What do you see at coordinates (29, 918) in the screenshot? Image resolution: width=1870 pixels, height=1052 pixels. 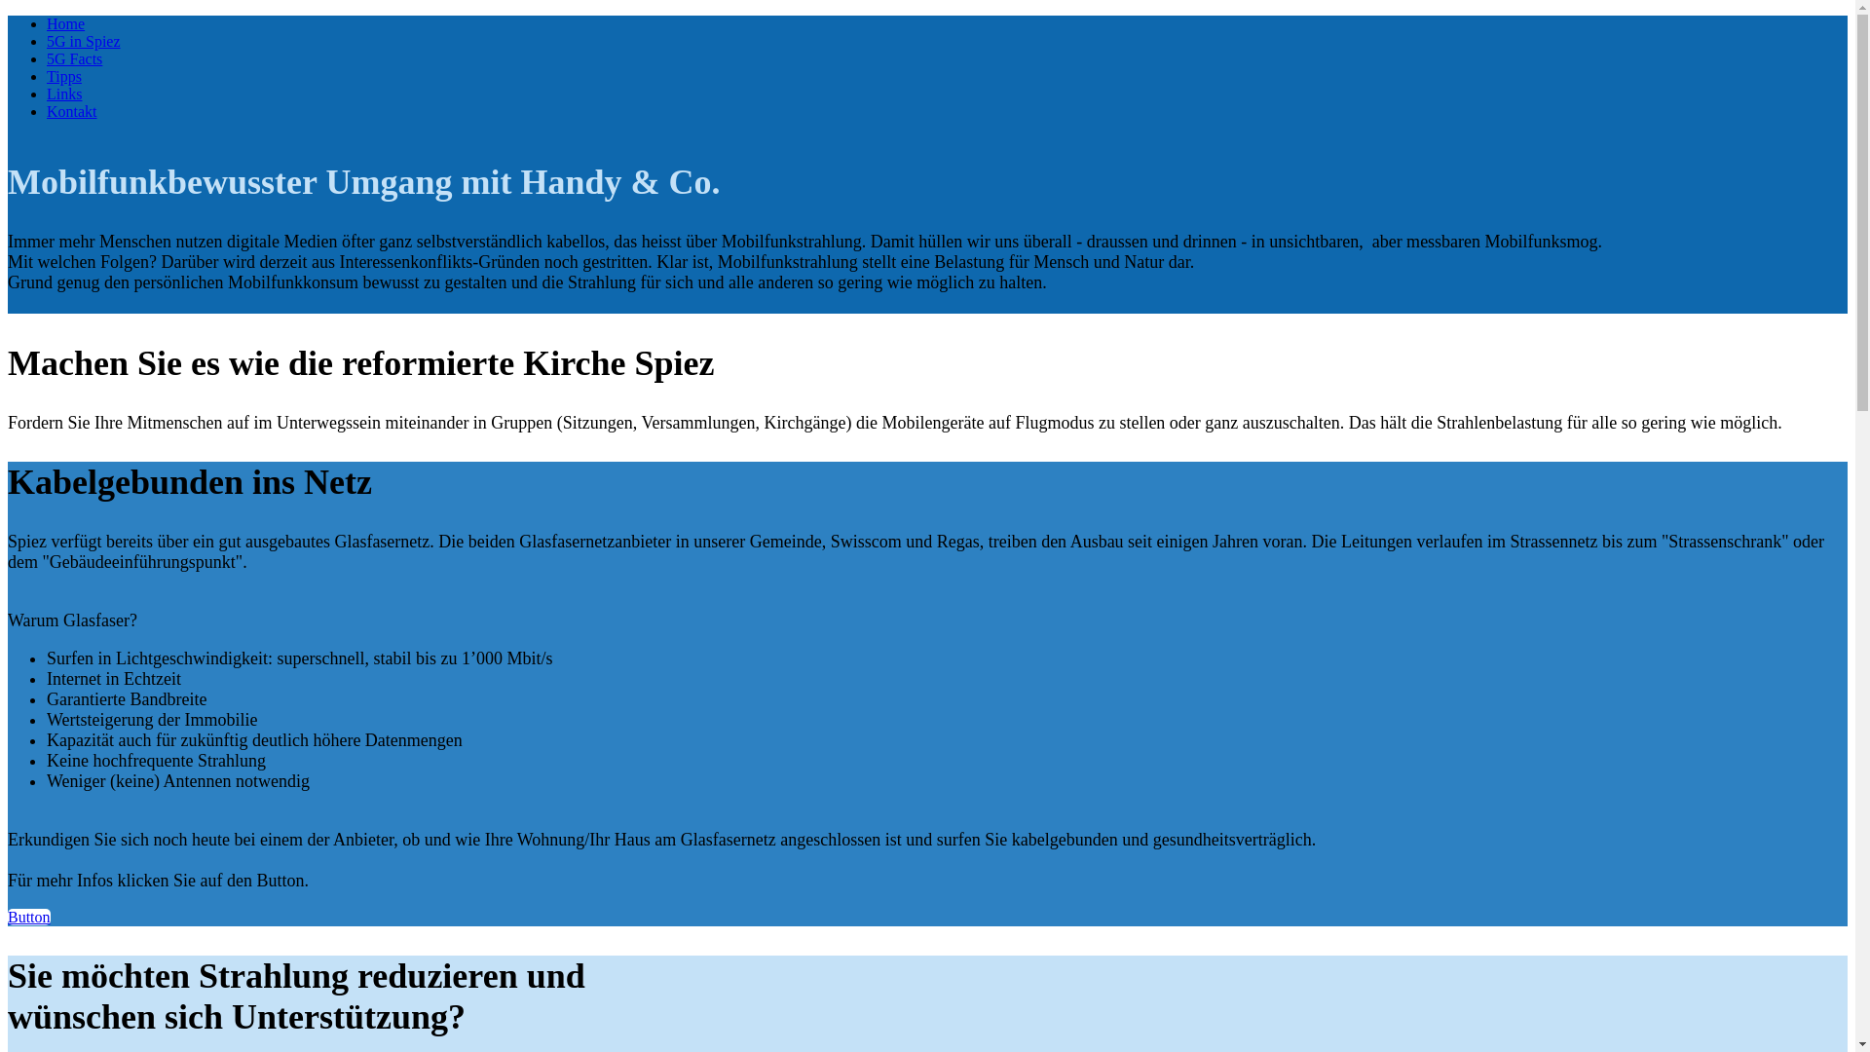 I see `Button` at bounding box center [29, 918].